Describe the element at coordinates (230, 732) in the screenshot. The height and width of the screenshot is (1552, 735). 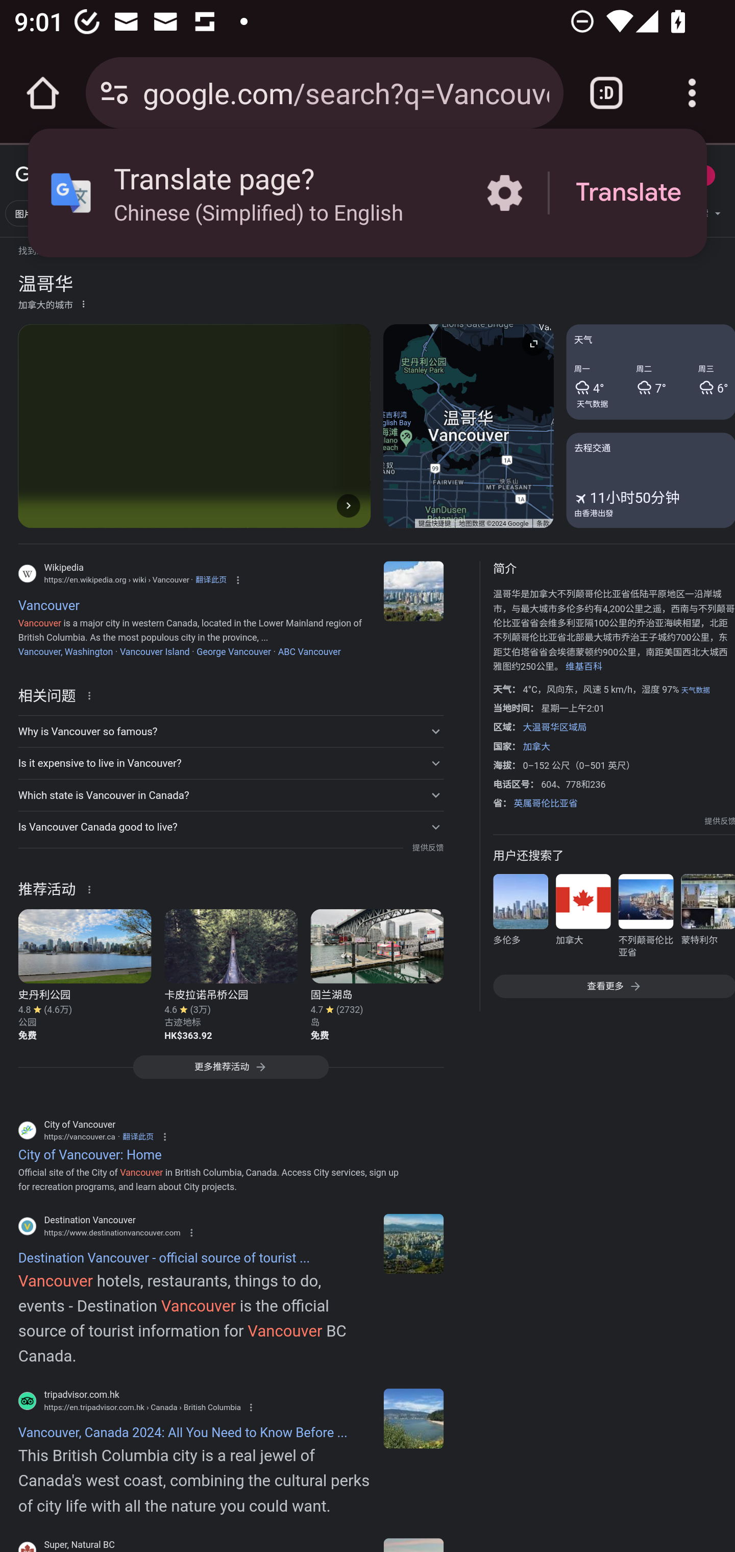
I see `Why is Vancouver so famous?` at that location.